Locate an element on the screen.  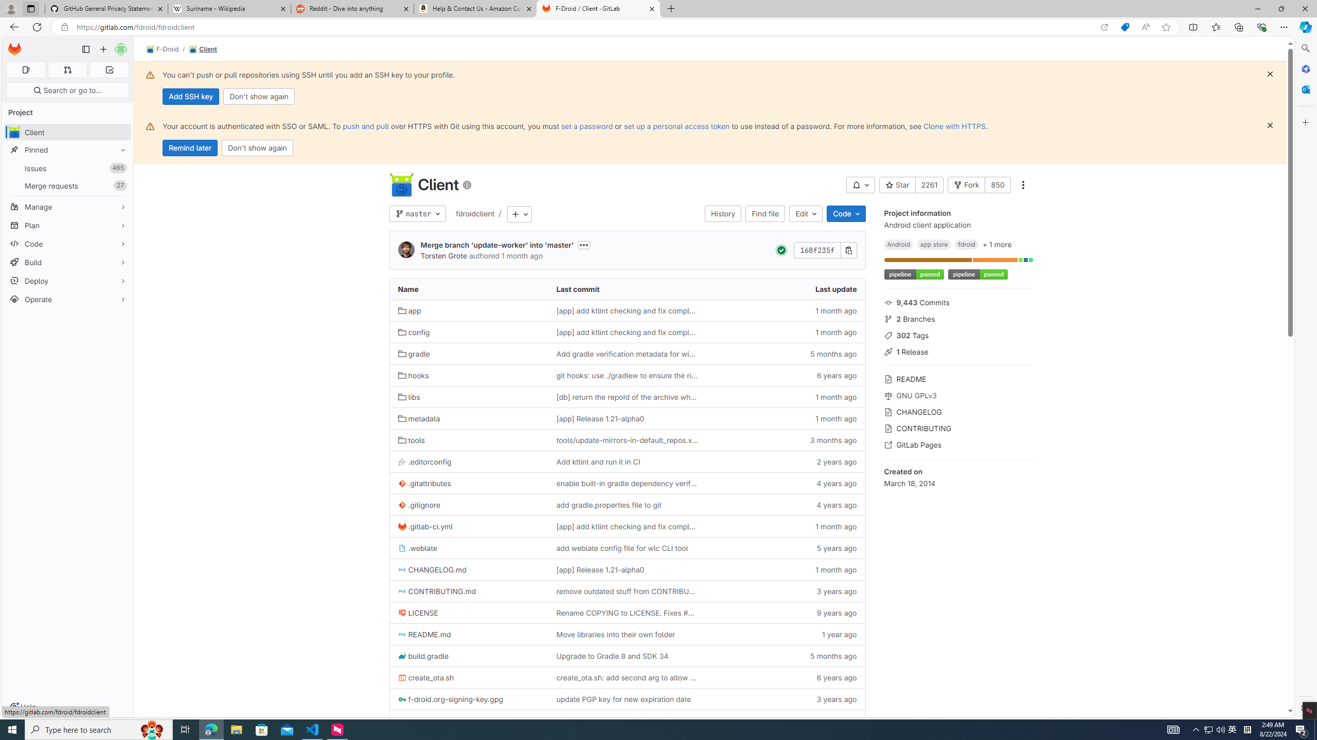
CHANGELOG.md is located at coordinates (432, 569).